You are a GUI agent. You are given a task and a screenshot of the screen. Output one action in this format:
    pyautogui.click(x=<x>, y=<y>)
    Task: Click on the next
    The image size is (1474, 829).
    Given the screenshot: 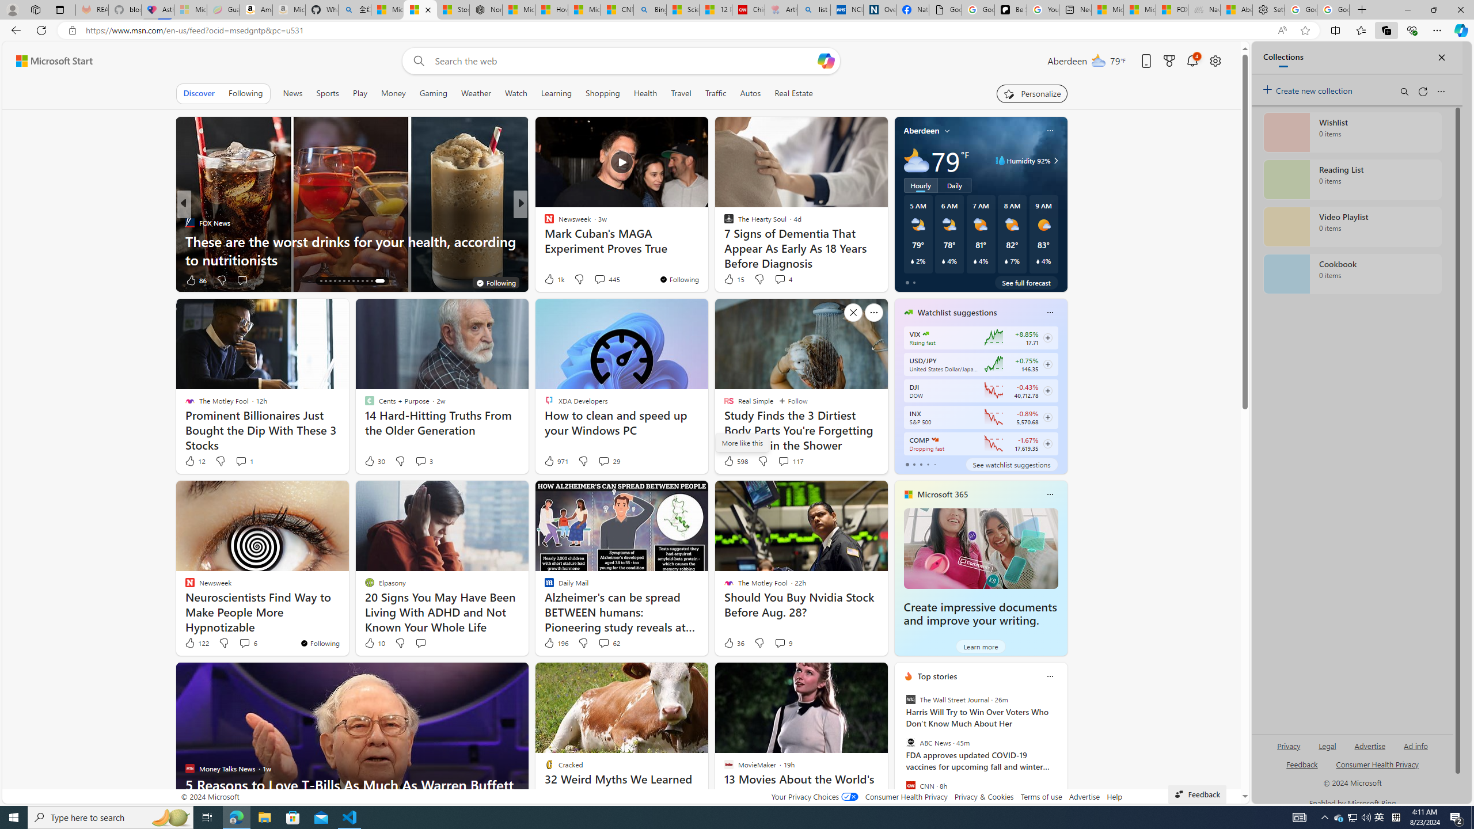 What is the action you would take?
    pyautogui.click(x=1061, y=750)
    